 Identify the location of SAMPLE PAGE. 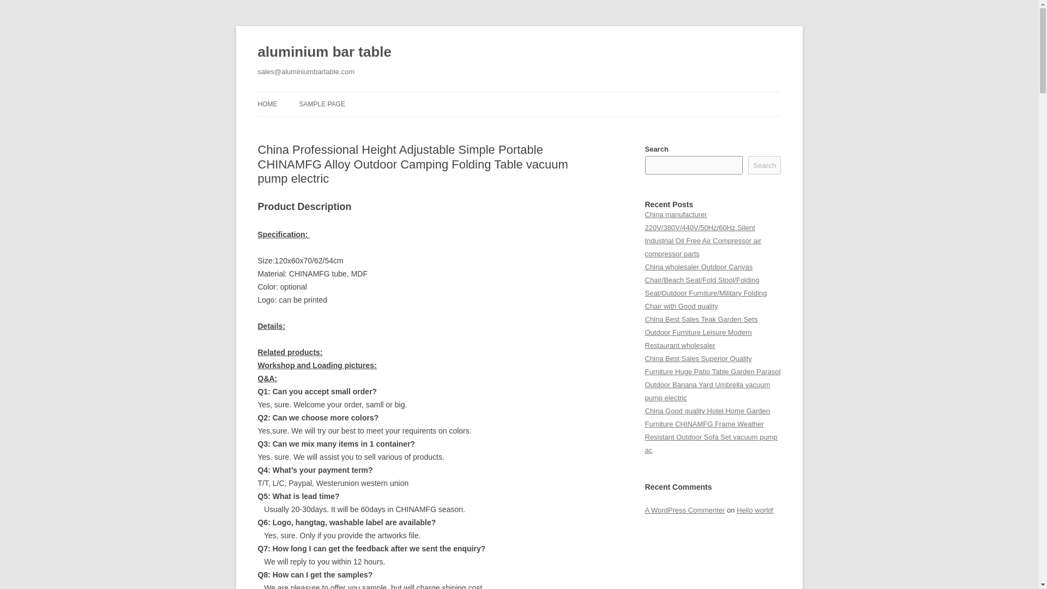
(321, 104).